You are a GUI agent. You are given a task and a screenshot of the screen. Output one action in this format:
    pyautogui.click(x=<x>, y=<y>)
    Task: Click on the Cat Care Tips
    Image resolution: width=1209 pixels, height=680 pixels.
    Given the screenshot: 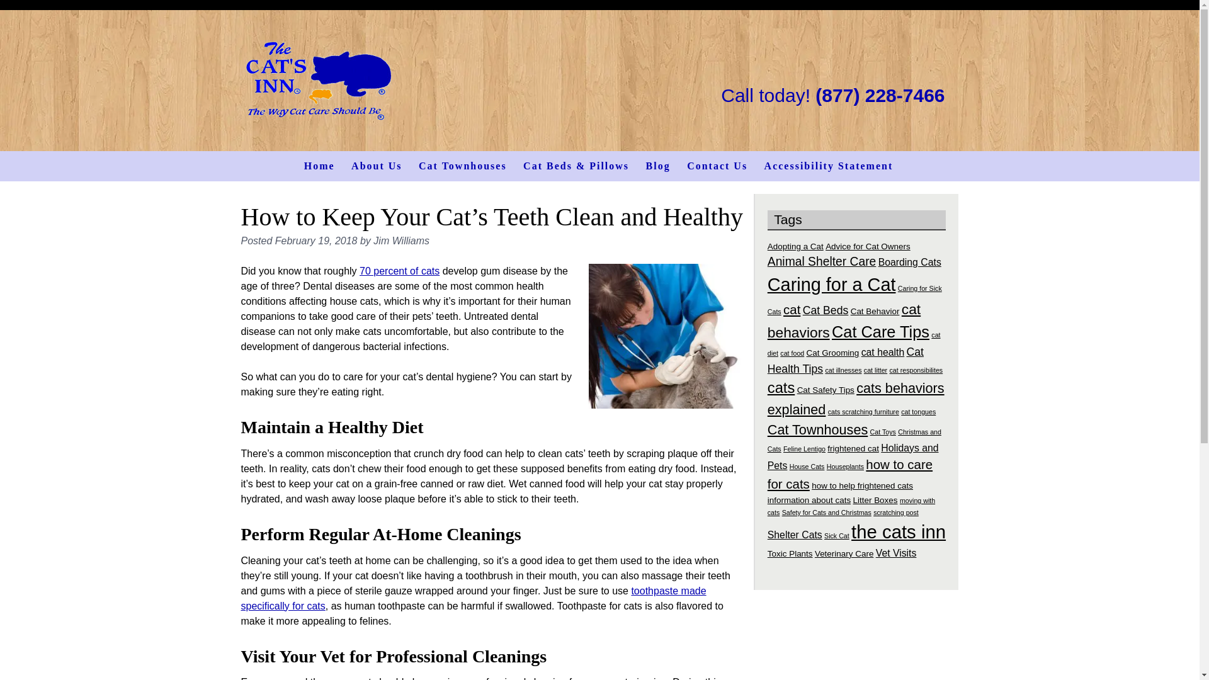 What is the action you would take?
    pyautogui.click(x=880, y=332)
    